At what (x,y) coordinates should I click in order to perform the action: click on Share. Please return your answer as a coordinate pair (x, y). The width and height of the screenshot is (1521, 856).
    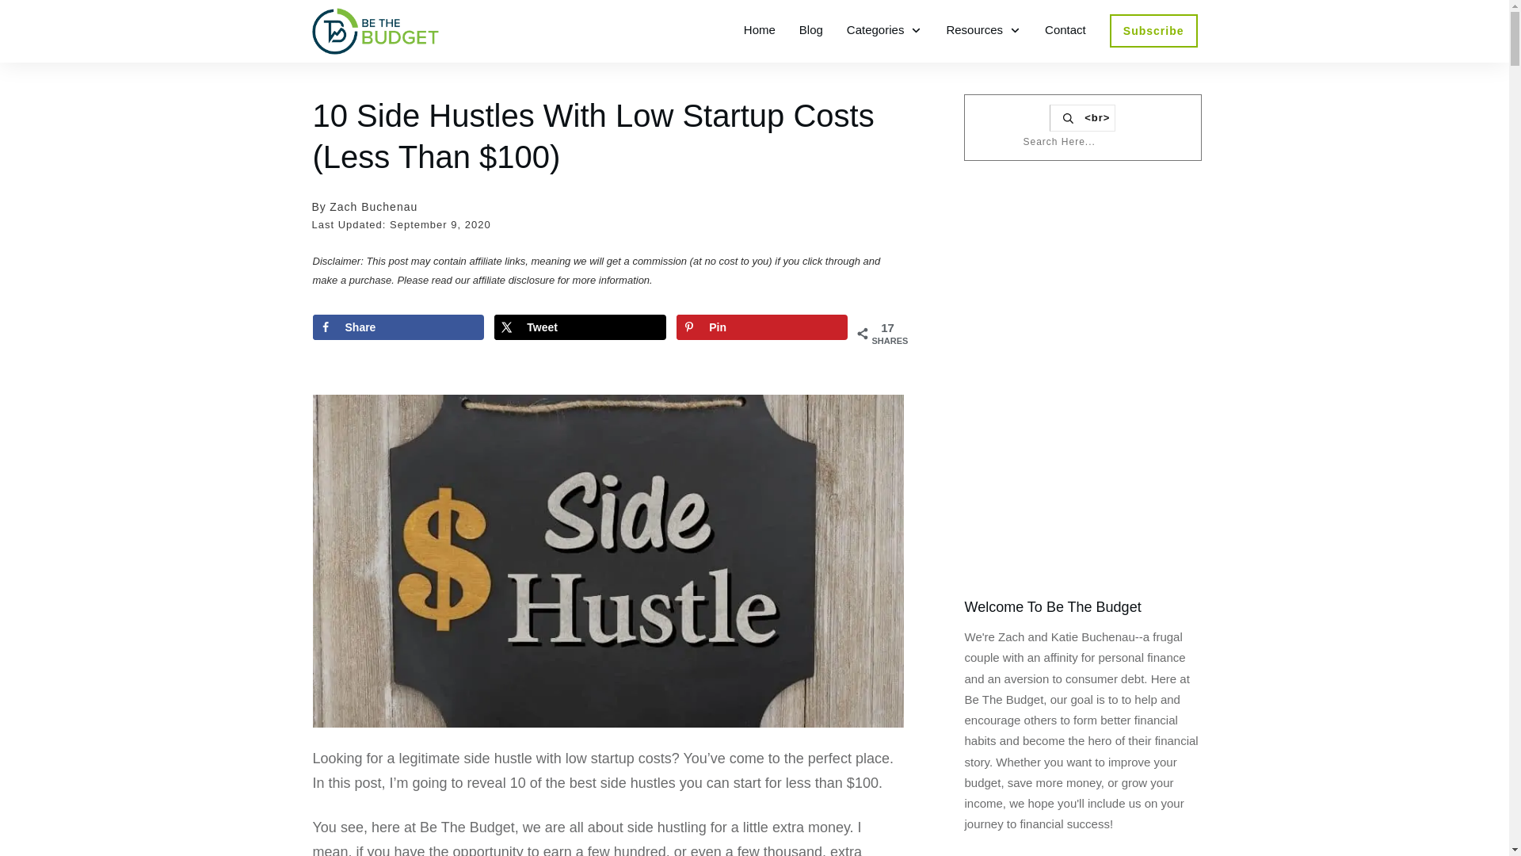
    Looking at the image, I should click on (398, 327).